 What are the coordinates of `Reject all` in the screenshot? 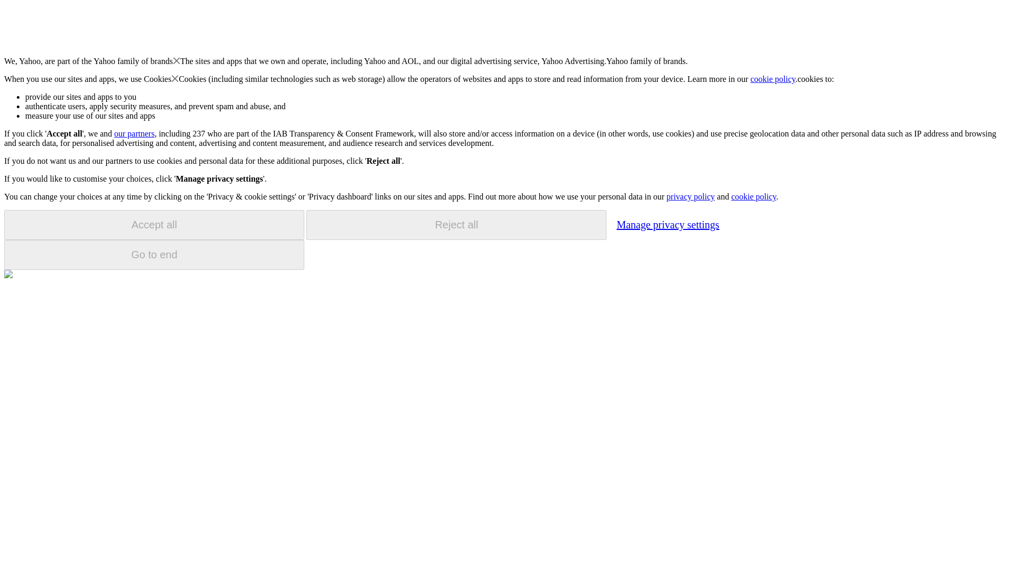 It's located at (456, 225).